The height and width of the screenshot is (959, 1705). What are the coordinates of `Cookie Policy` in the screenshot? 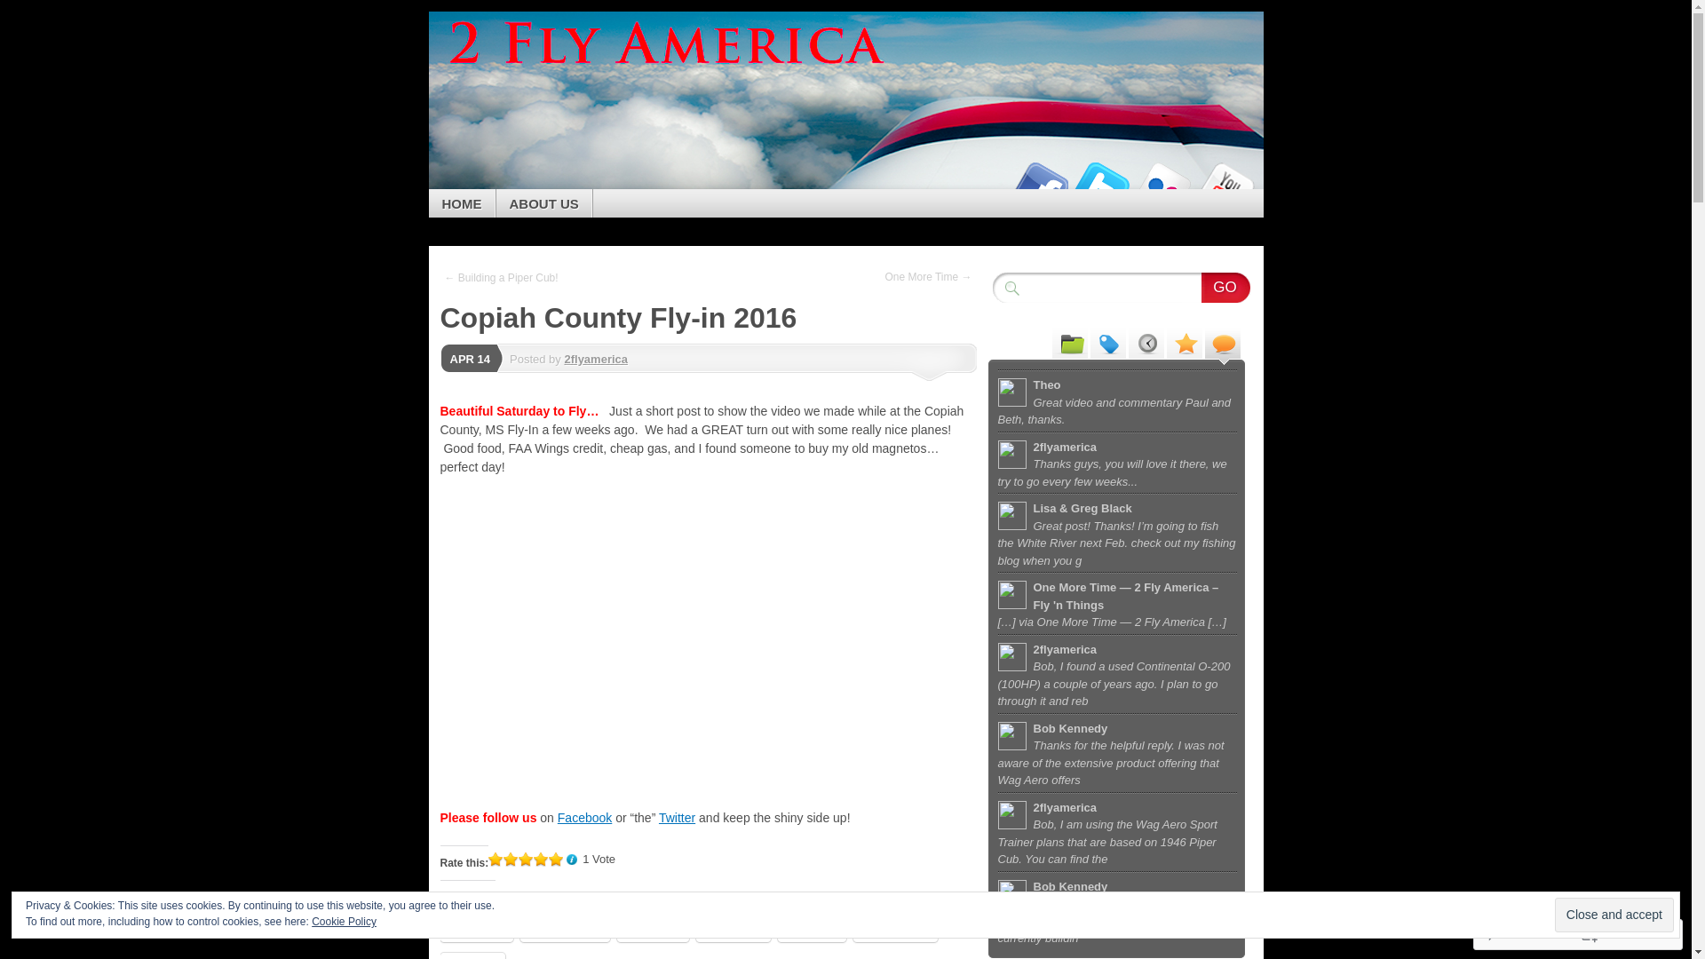 It's located at (345, 922).